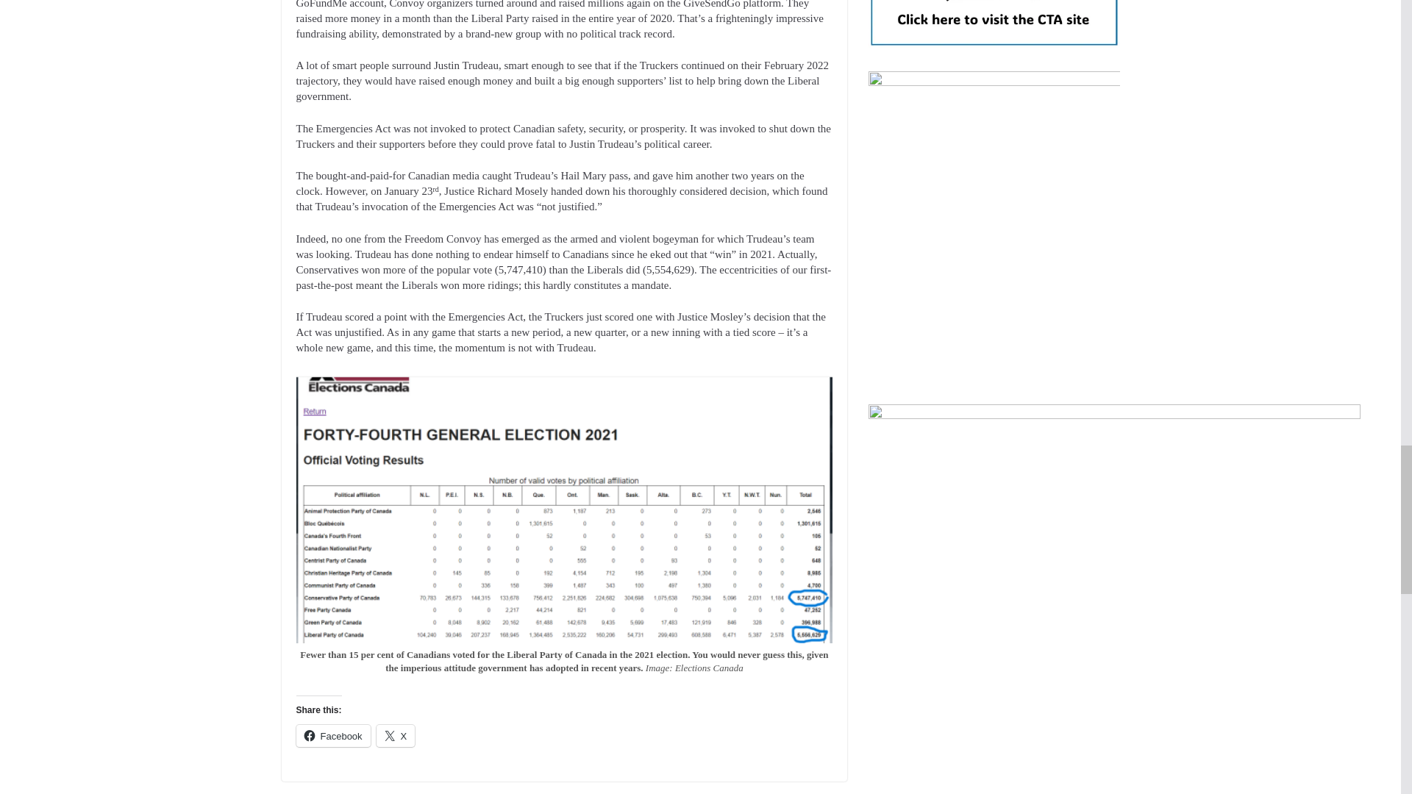 The height and width of the screenshot is (794, 1412). What do you see at coordinates (396, 736) in the screenshot?
I see `X` at bounding box center [396, 736].